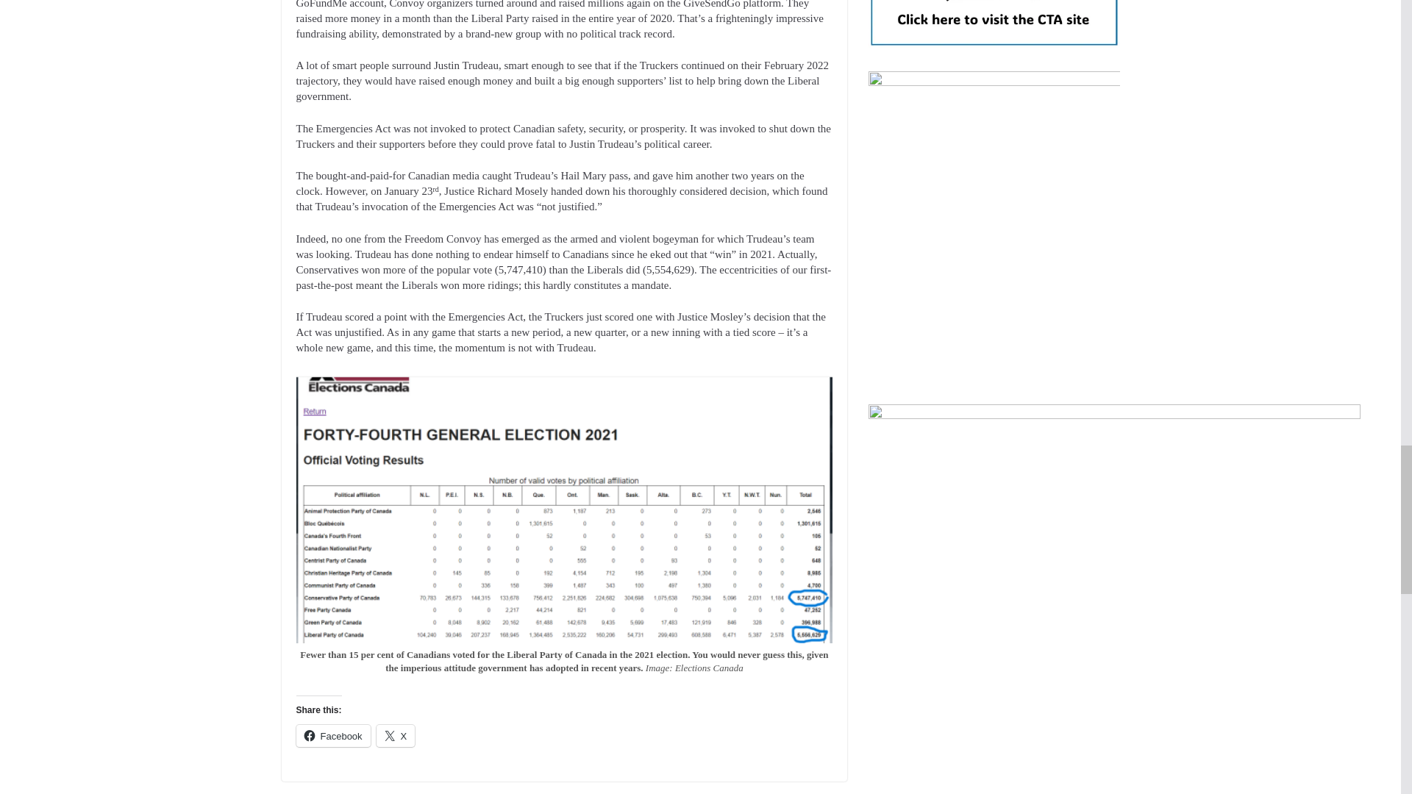 The height and width of the screenshot is (794, 1412). What do you see at coordinates (396, 736) in the screenshot?
I see `X` at bounding box center [396, 736].